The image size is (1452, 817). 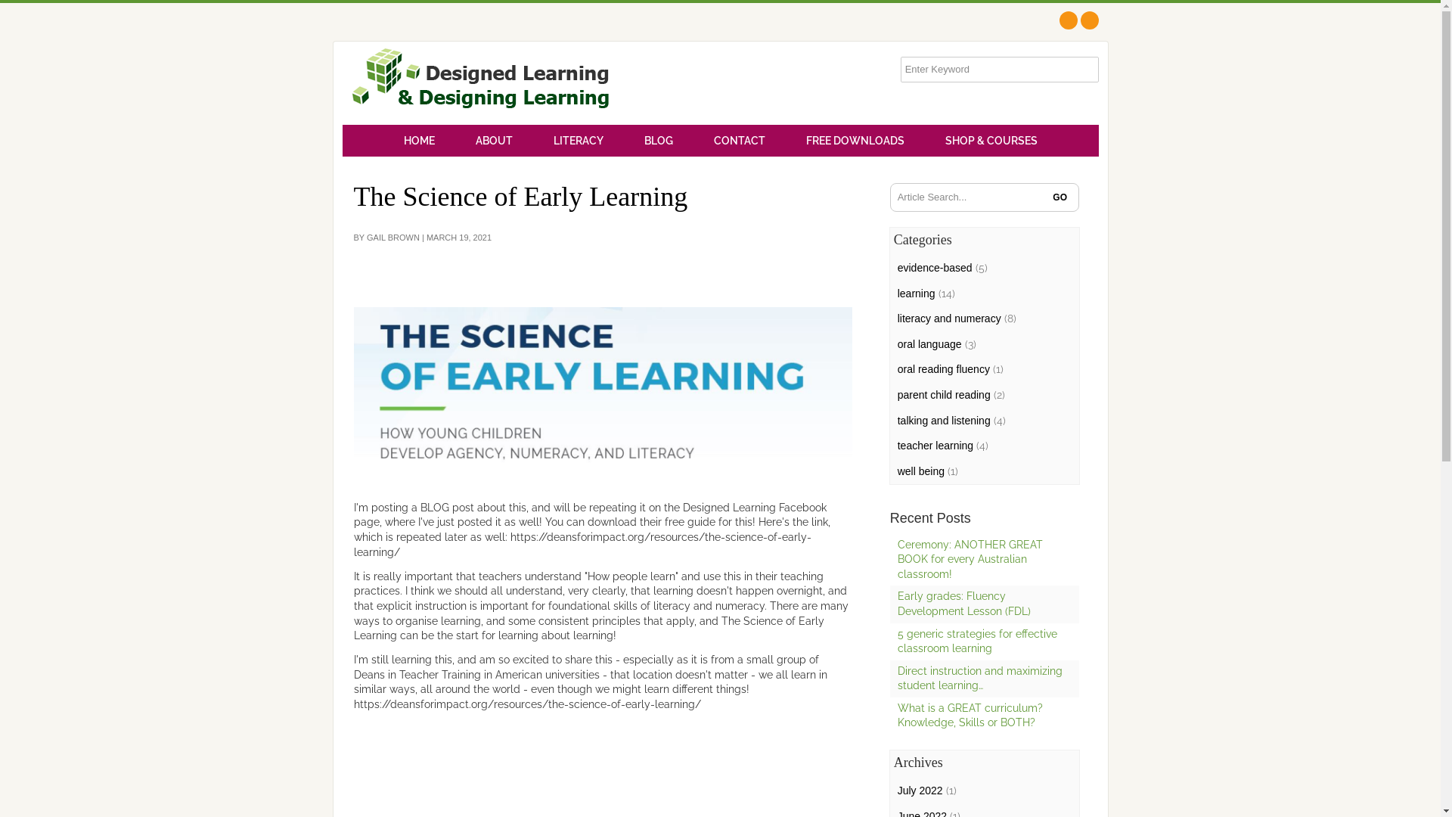 What do you see at coordinates (481, 83) in the screenshot?
I see `Designed Learning & Designing Learning` at bounding box center [481, 83].